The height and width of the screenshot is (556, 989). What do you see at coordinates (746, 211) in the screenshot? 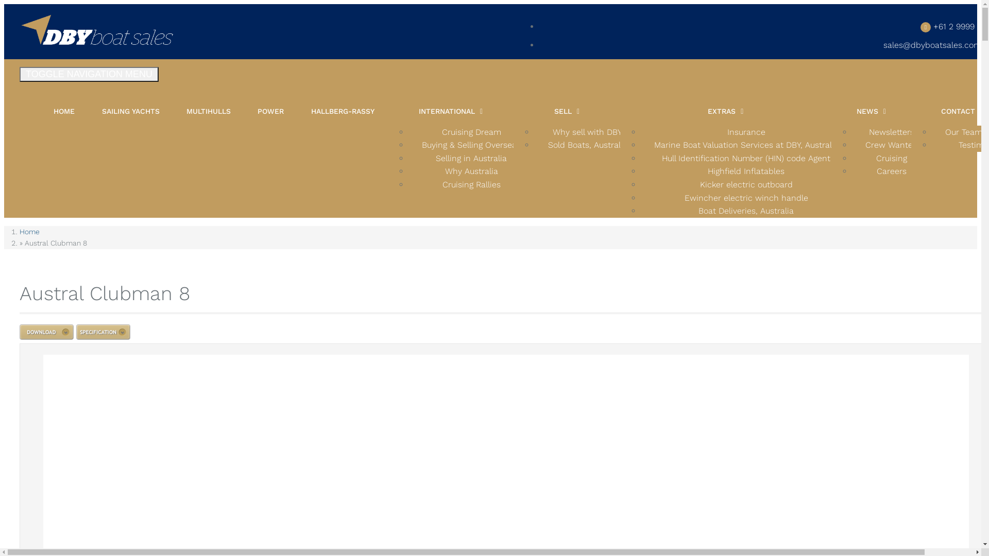
I see `Boat Deliveries, Australia` at bounding box center [746, 211].